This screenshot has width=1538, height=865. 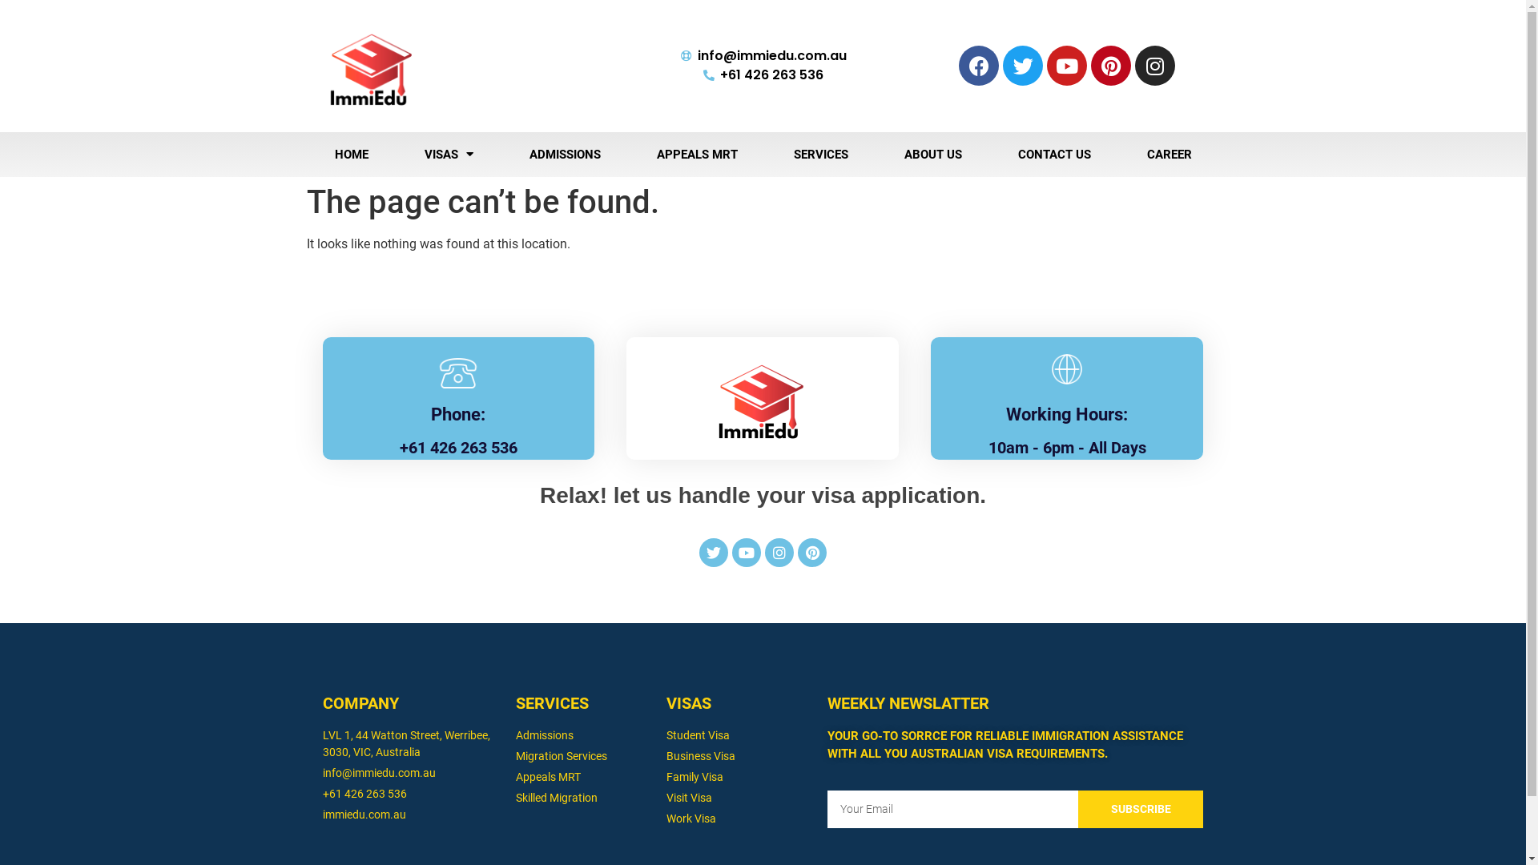 I want to click on Family Visa, so click(x=739, y=777).